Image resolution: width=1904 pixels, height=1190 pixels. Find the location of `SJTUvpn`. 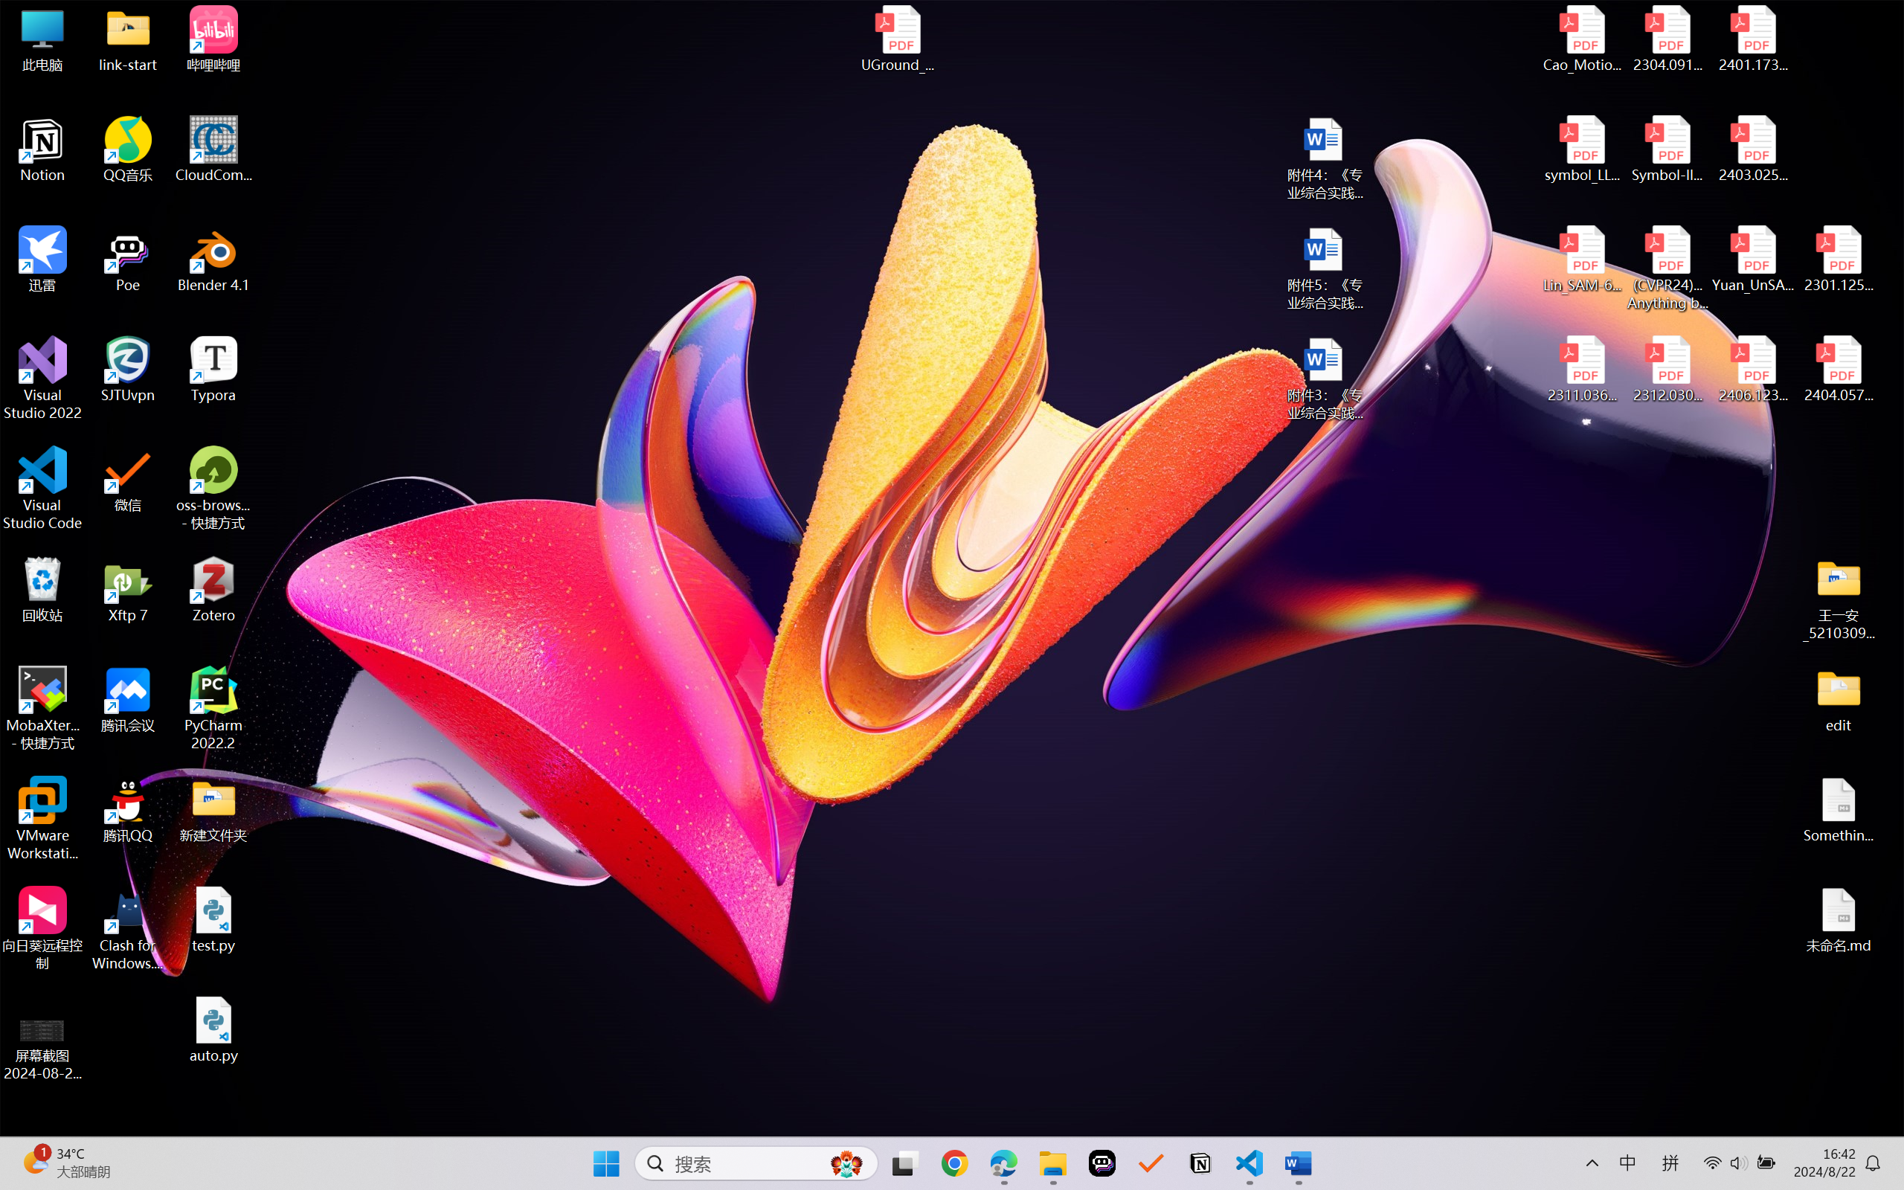

SJTUvpn is located at coordinates (128, 370).